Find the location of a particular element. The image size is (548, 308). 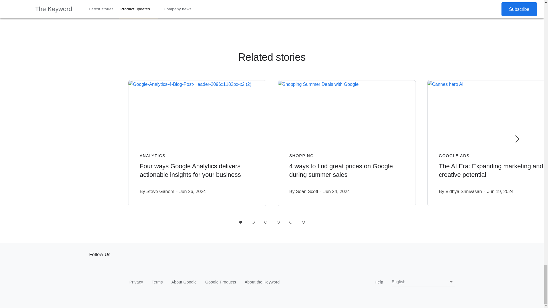

Google is located at coordinates (101, 282).